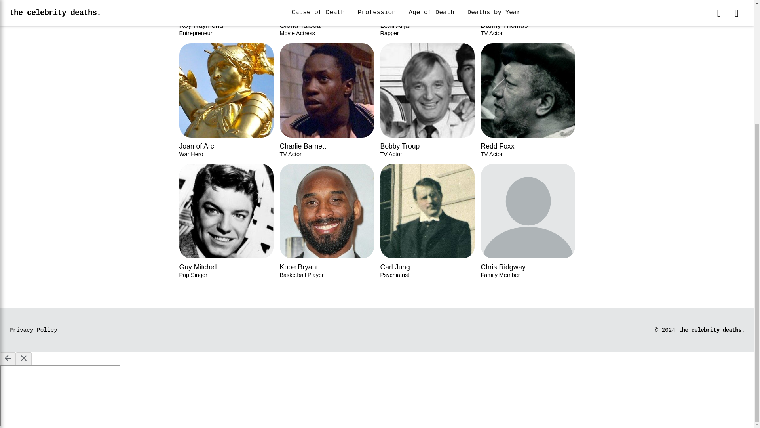 This screenshot has height=428, width=760. What do you see at coordinates (327, 18) in the screenshot?
I see `Roy Raymond` at bounding box center [327, 18].